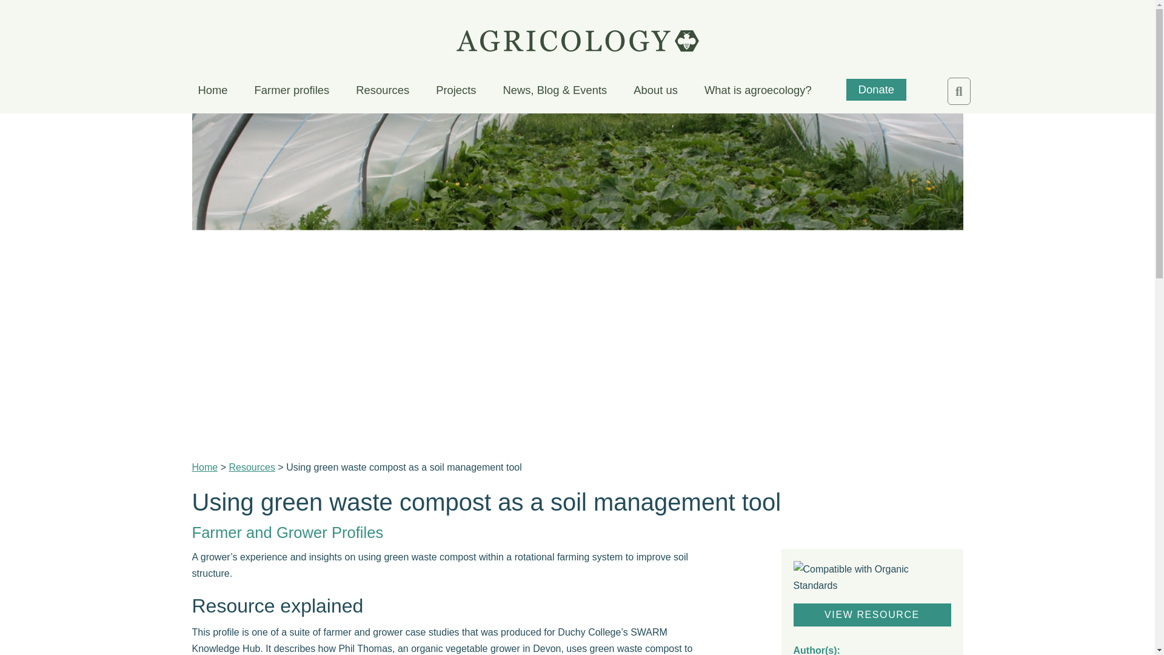 The image size is (1164, 655). I want to click on Resources, so click(251, 467).